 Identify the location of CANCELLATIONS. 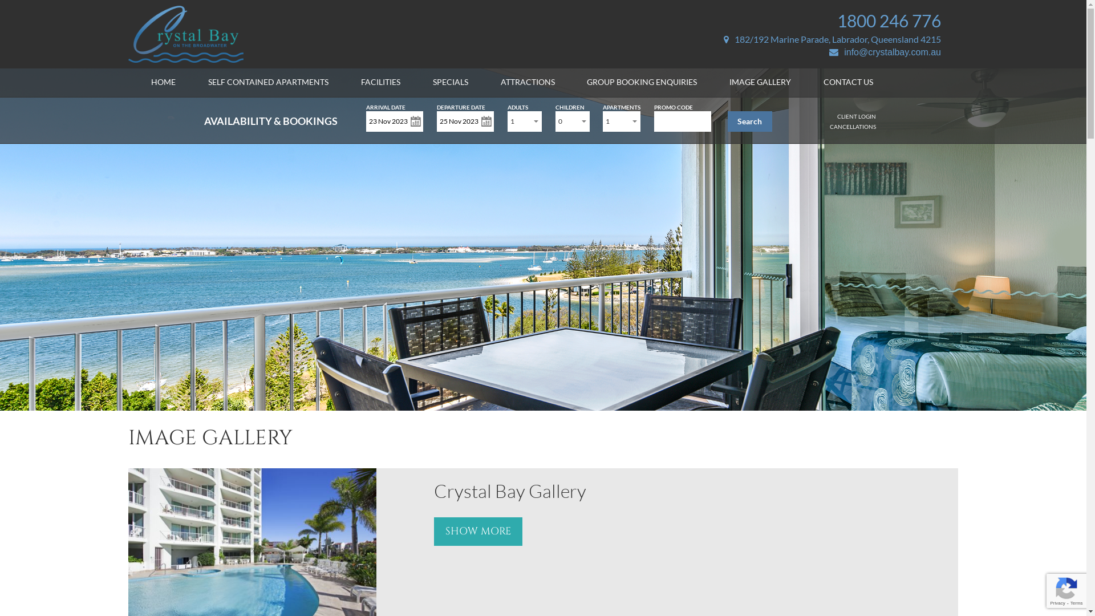
(853, 127).